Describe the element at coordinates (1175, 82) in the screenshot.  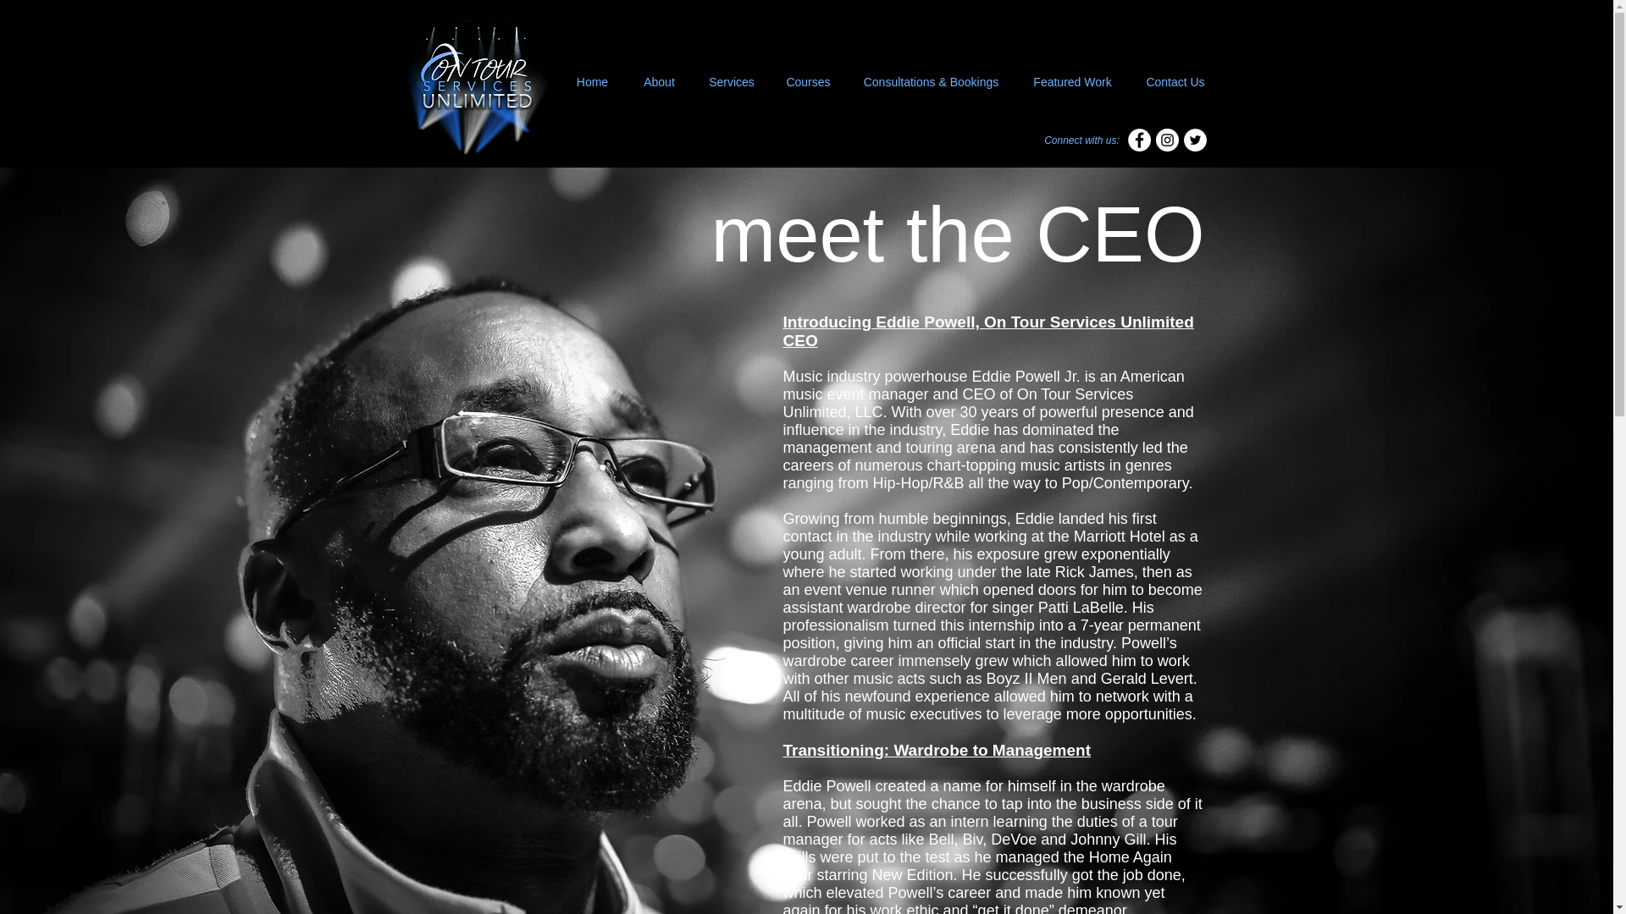
I see `Contact Us` at that location.